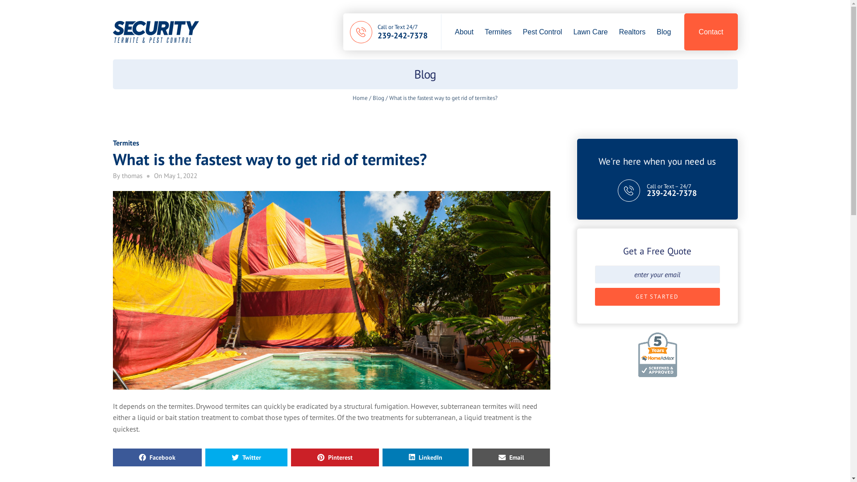  I want to click on Call or Text 24/7
239-242-7378, so click(403, 31).